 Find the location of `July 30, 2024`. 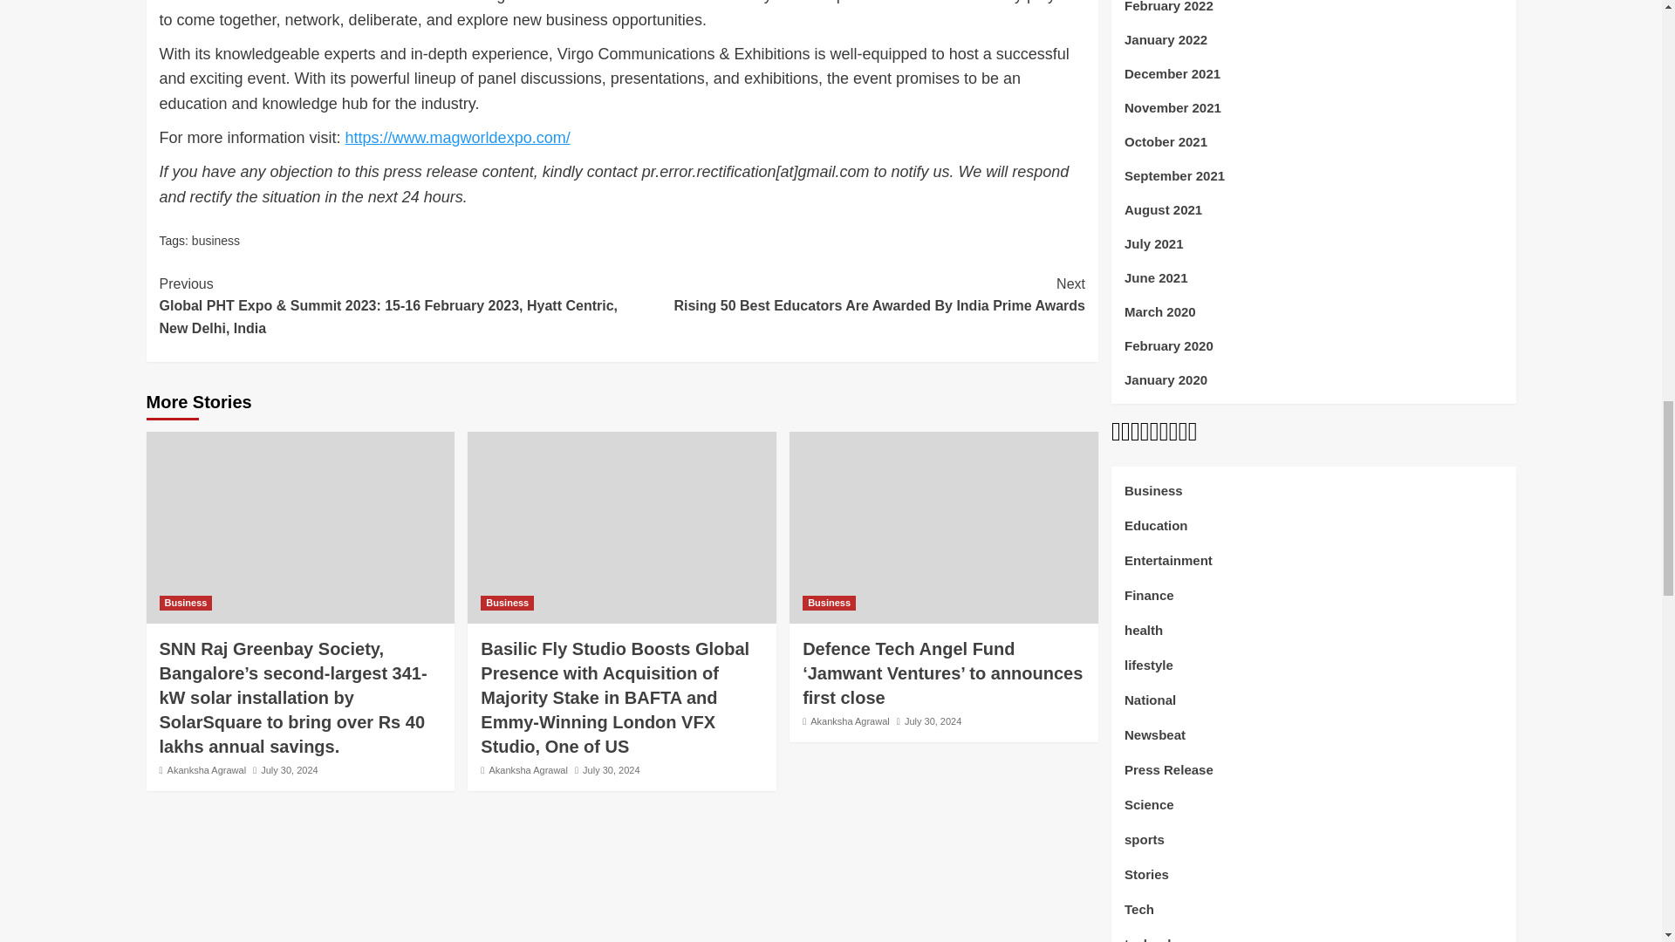

July 30, 2024 is located at coordinates (290, 769).